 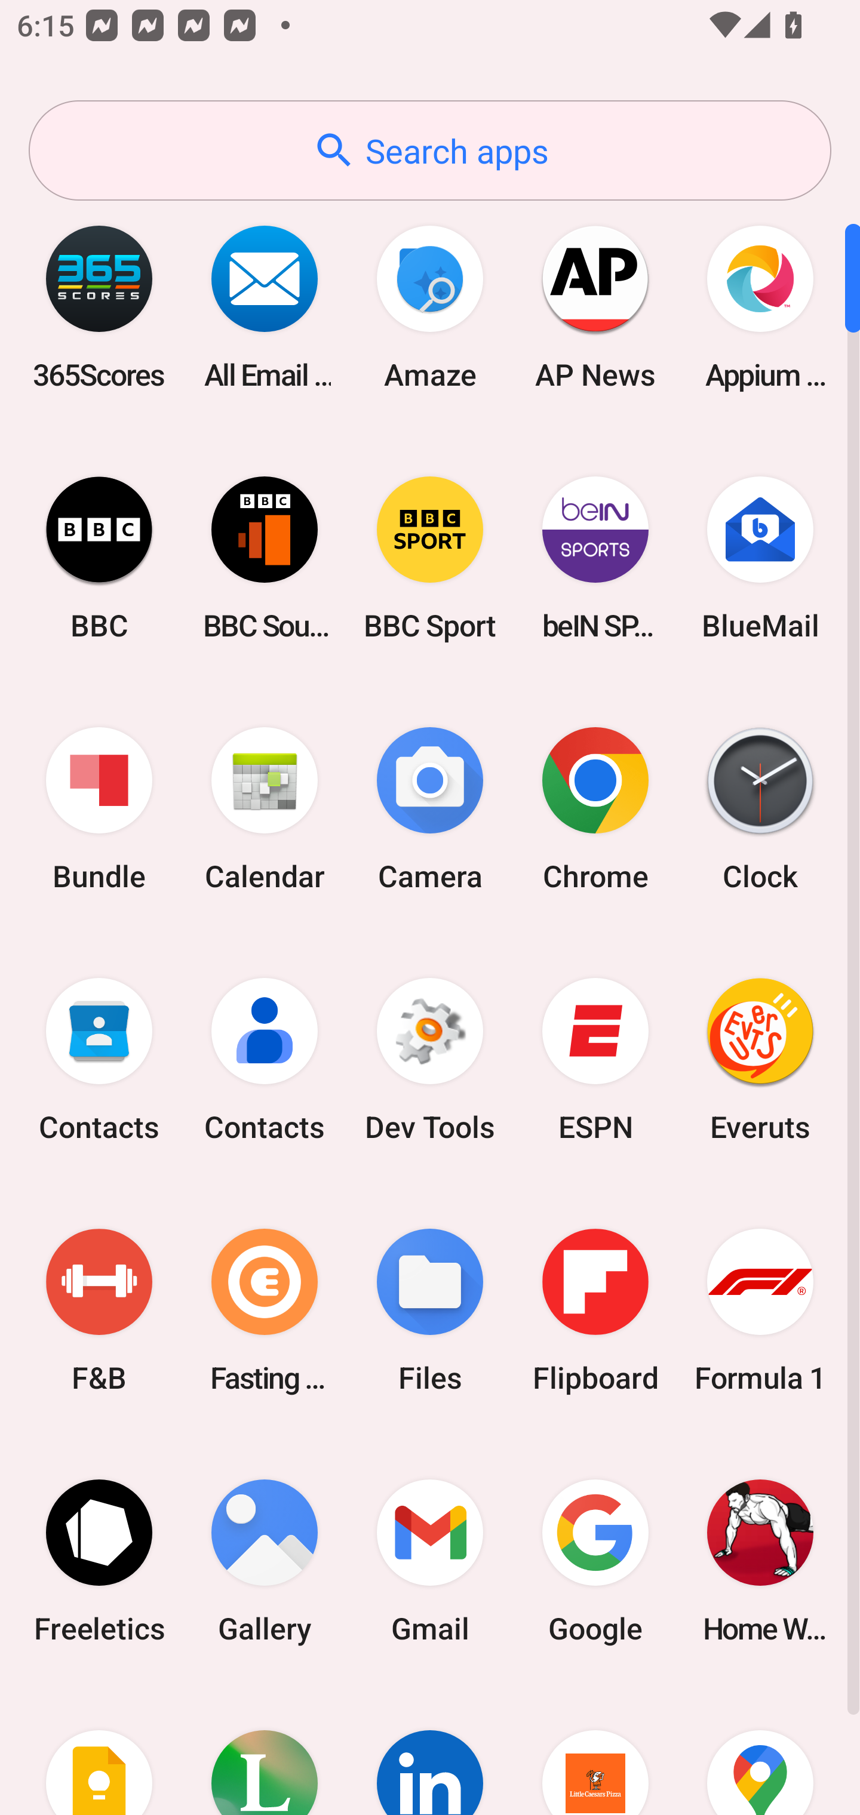 What do you see at coordinates (760, 1310) in the screenshot?
I see `Formula 1` at bounding box center [760, 1310].